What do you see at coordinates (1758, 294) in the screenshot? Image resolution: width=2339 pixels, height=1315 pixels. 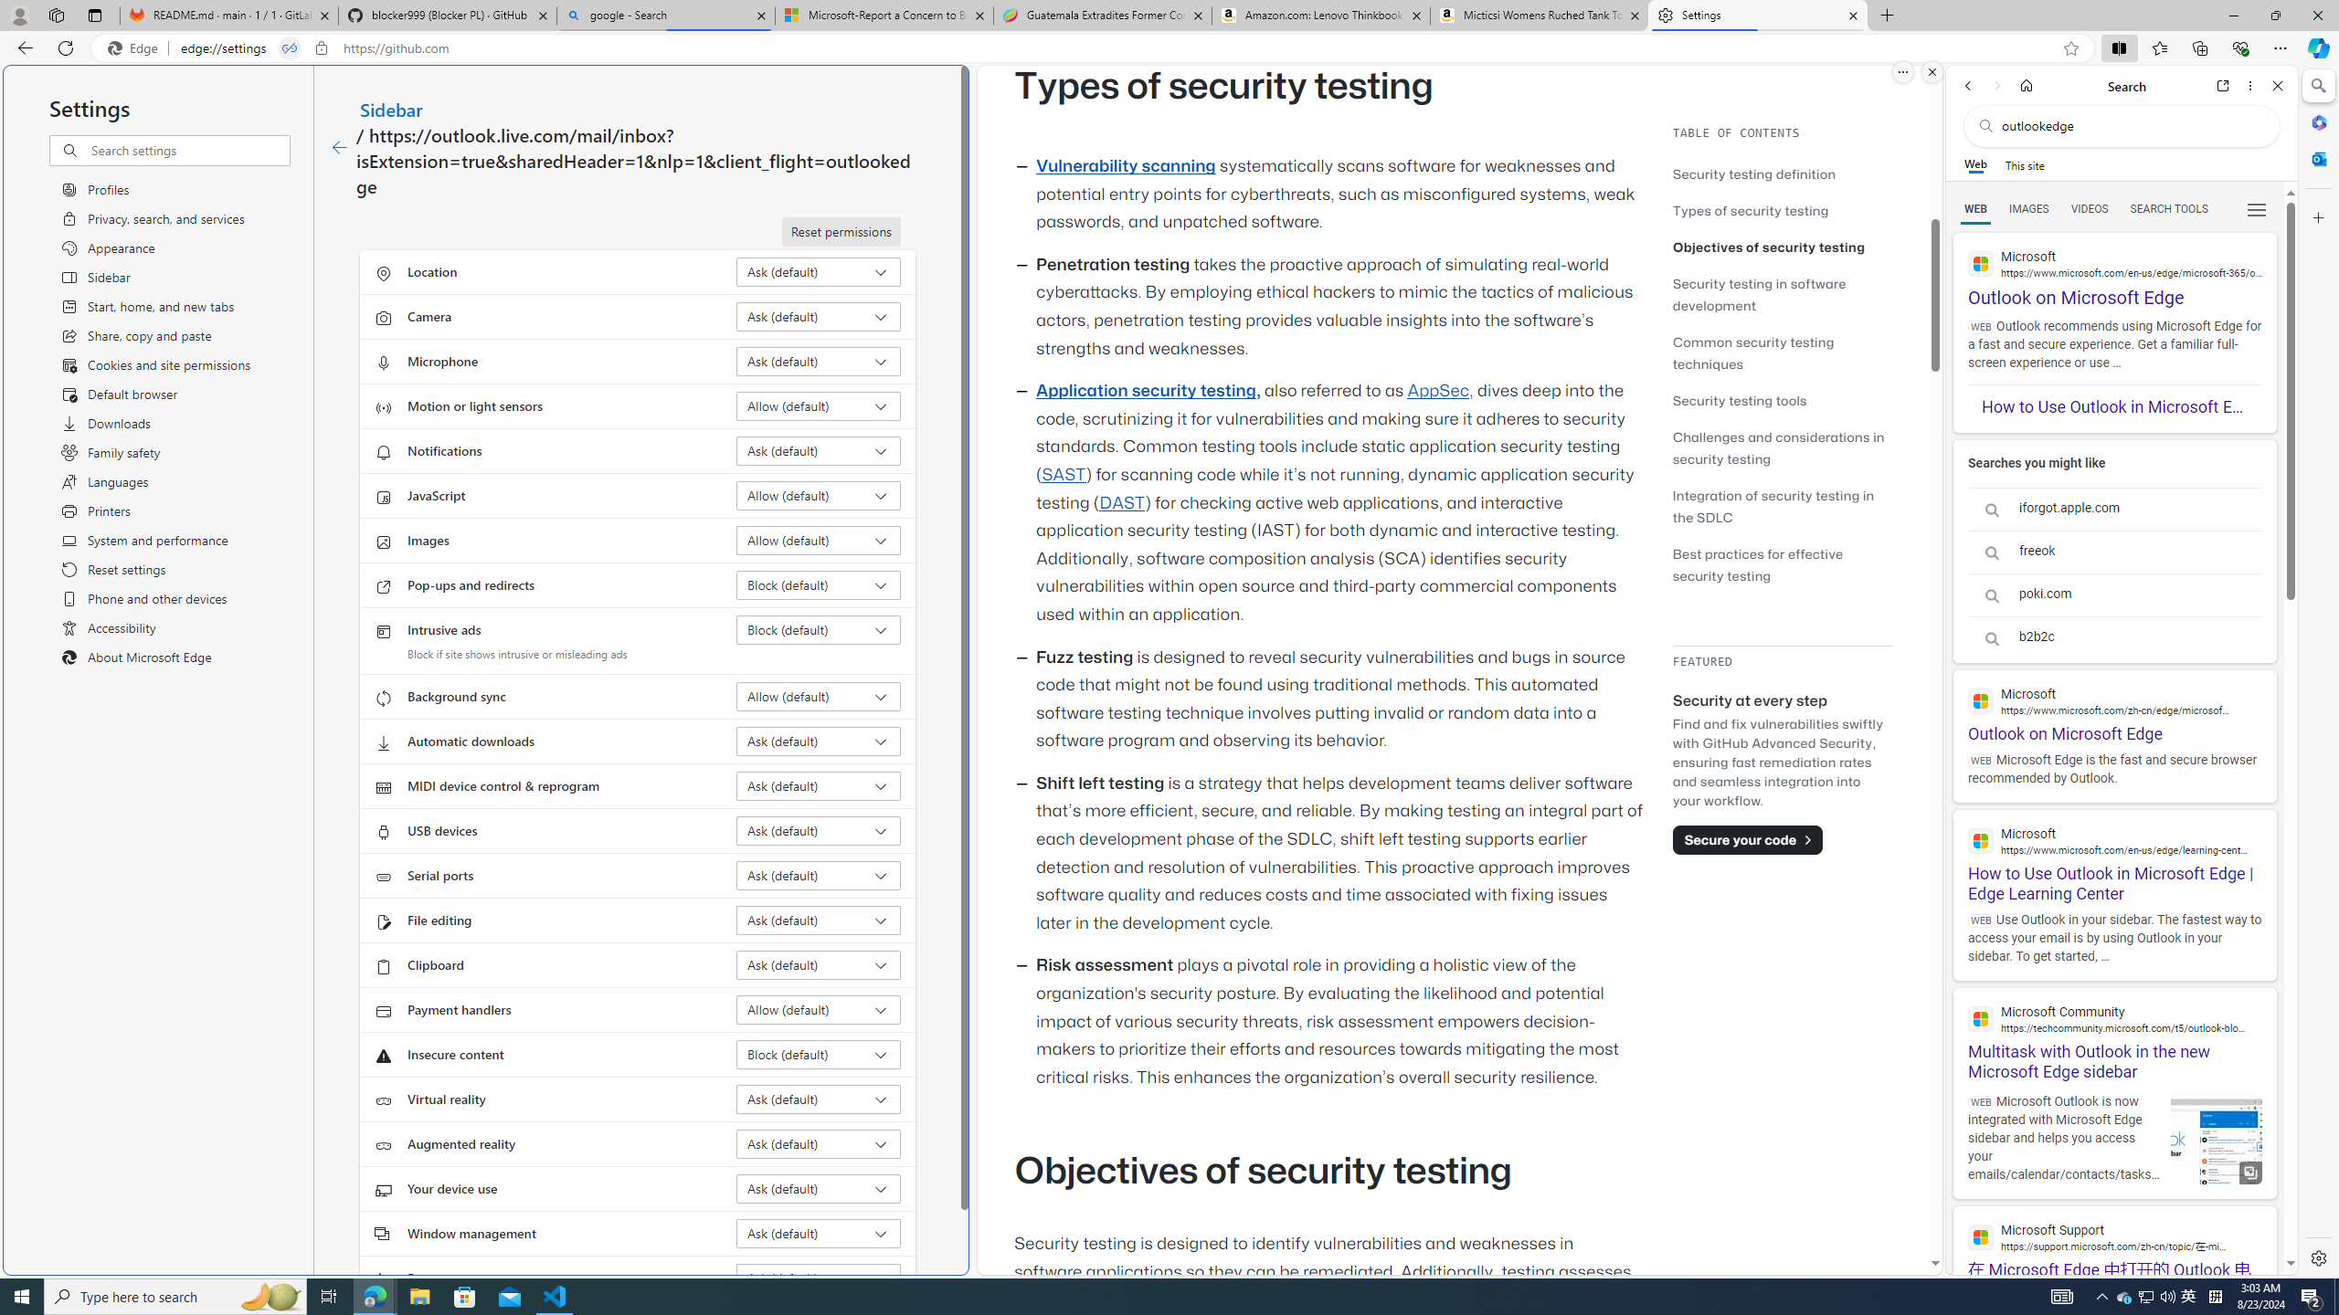 I see `Security testing in software development` at bounding box center [1758, 294].